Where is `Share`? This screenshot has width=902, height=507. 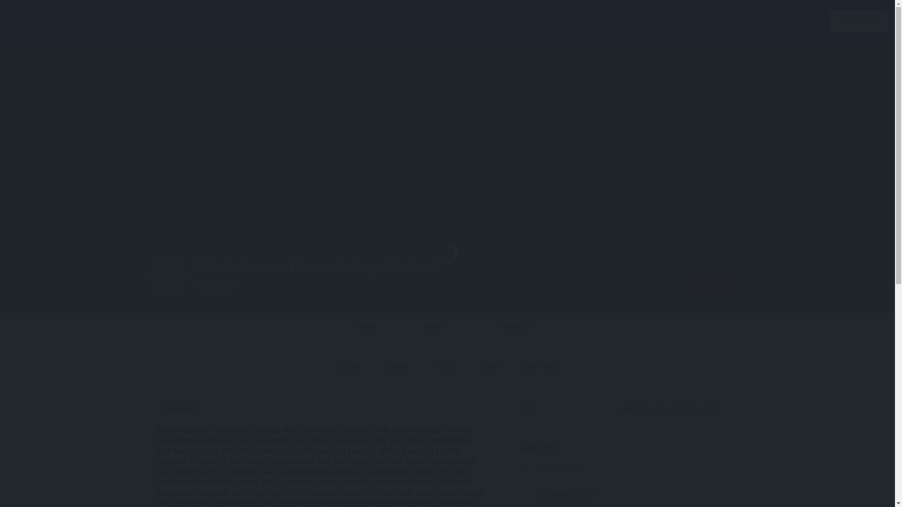 Share is located at coordinates (810, 21).